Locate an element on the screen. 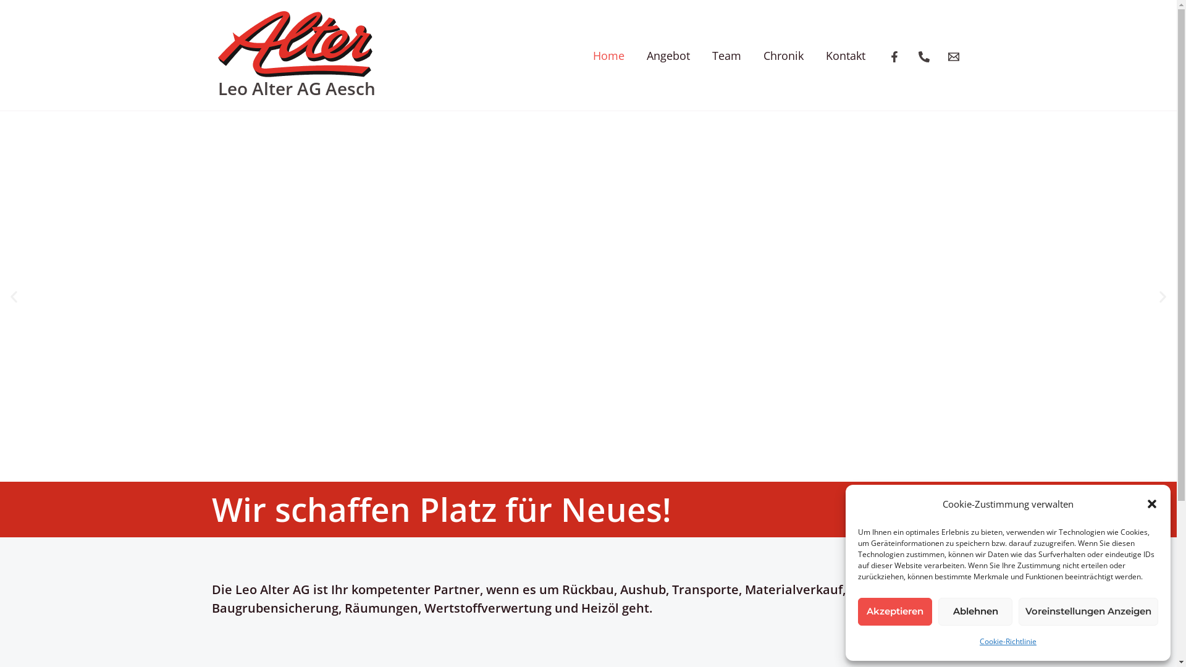  Home is located at coordinates (609, 56).